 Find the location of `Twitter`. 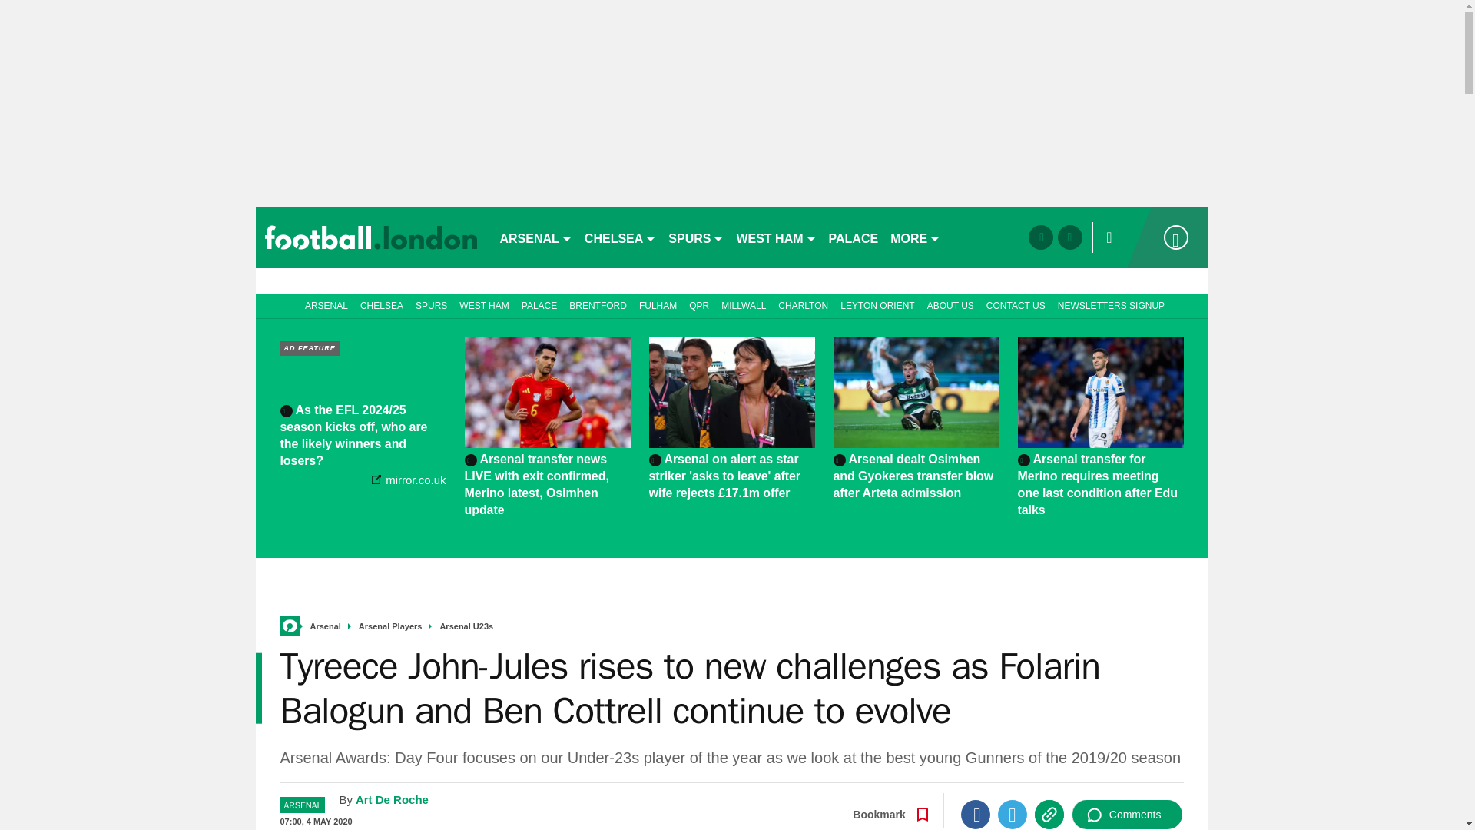

Twitter is located at coordinates (1013, 815).